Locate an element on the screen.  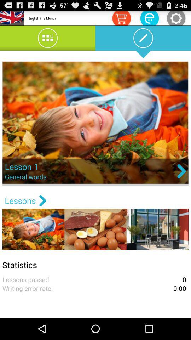
select the third image under the text lessons is located at coordinates (157, 229).